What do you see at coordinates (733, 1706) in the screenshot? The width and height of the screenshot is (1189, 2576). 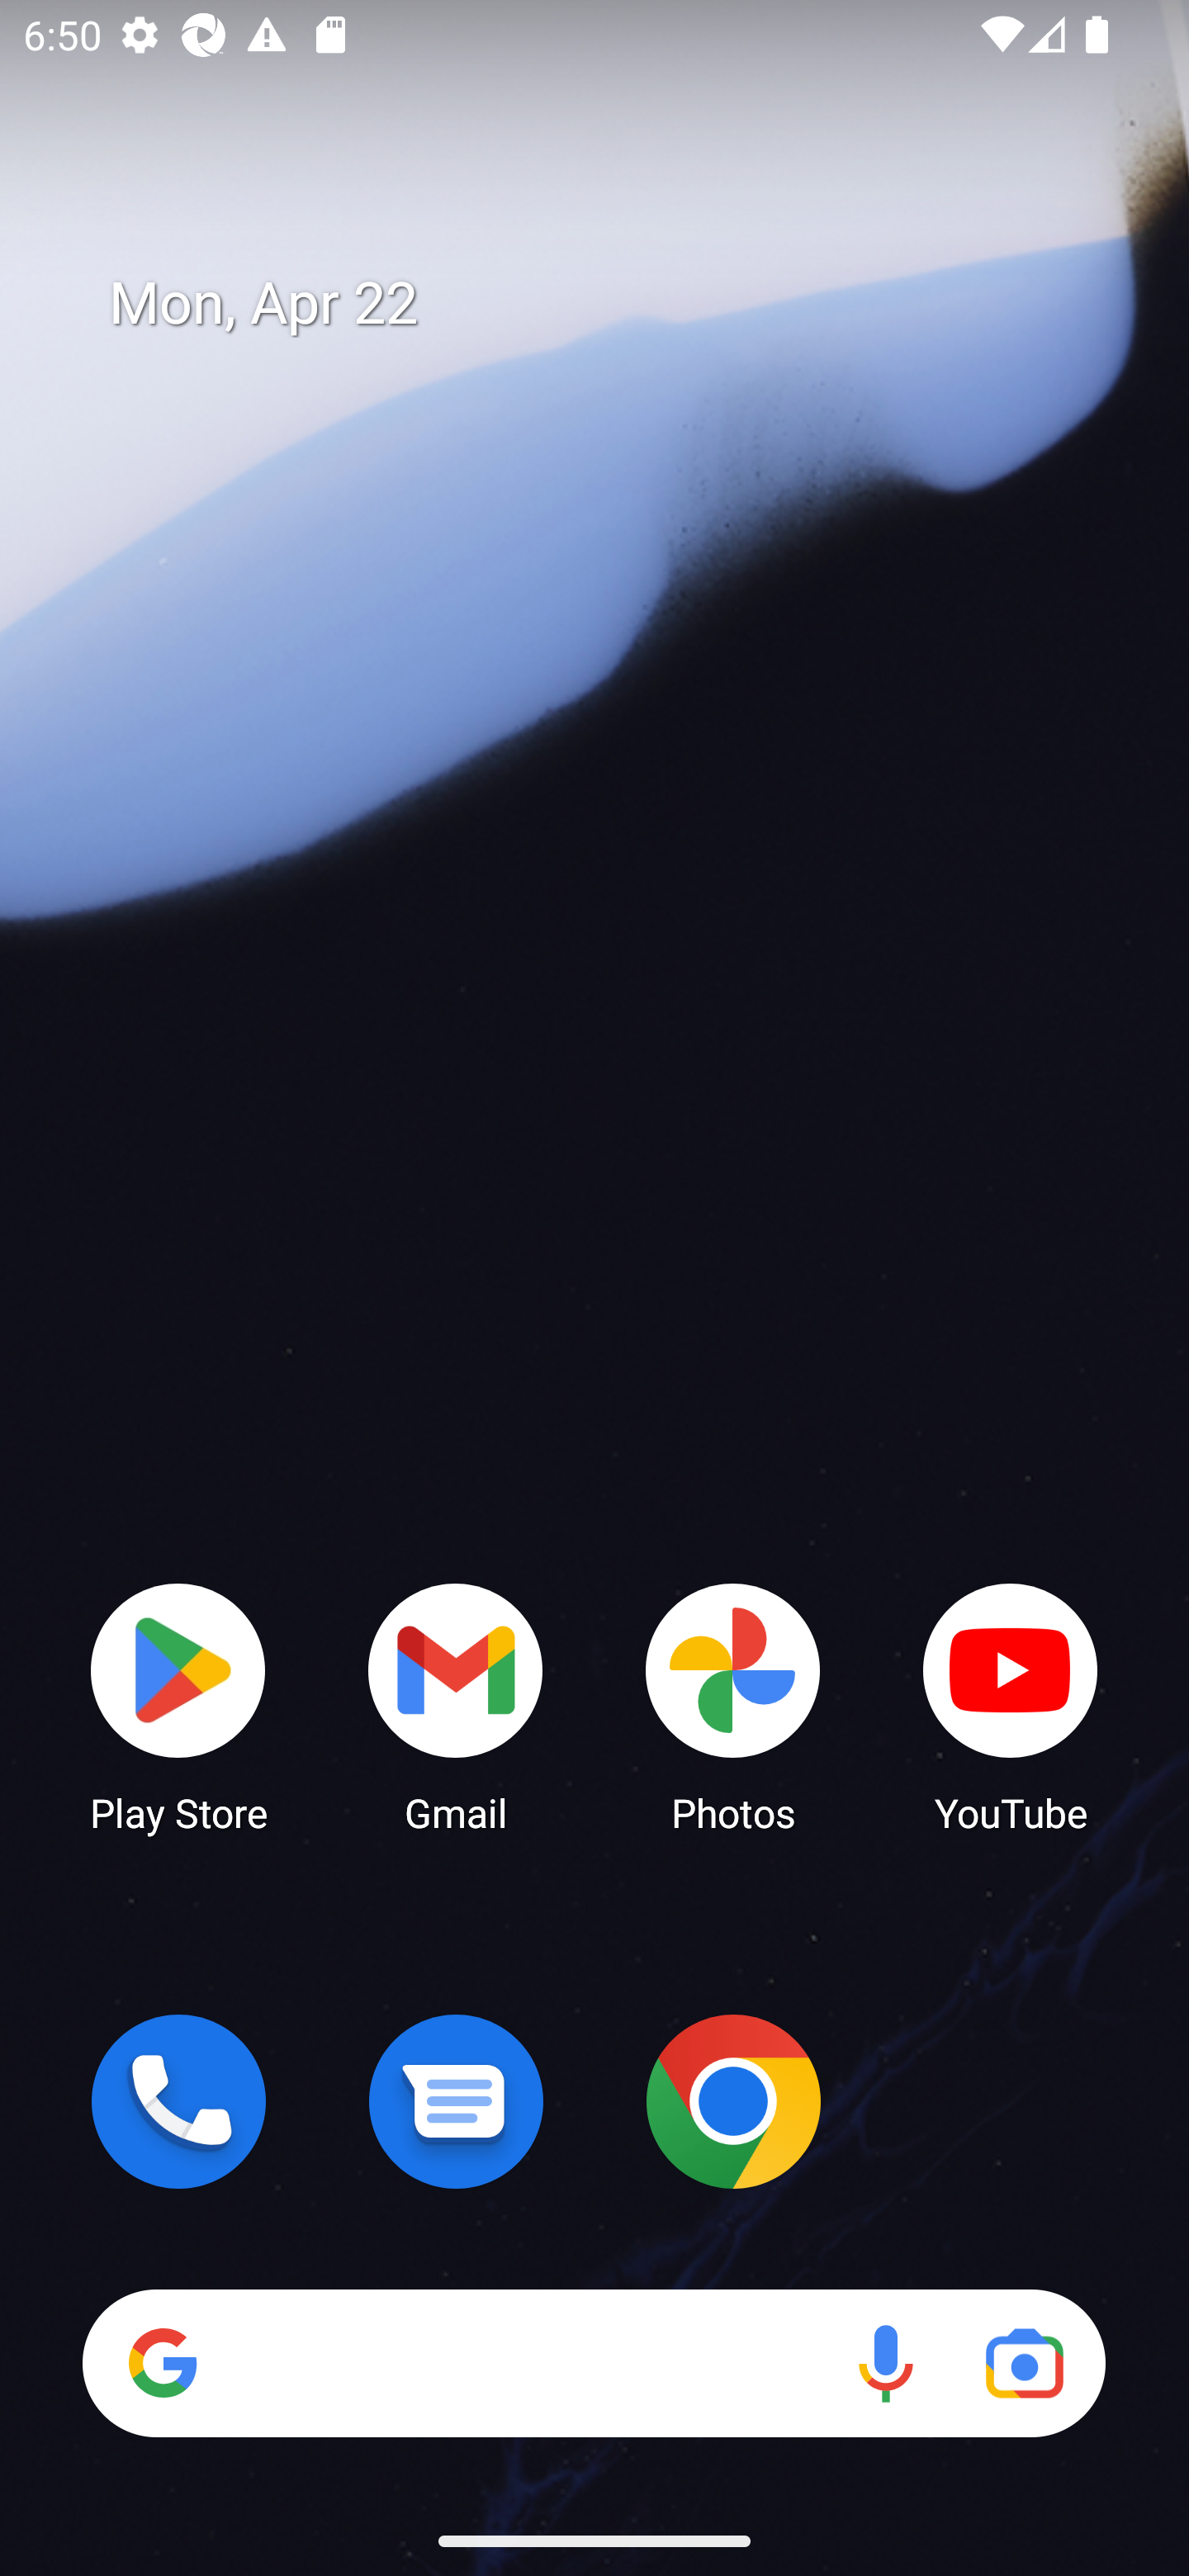 I see `Photos` at bounding box center [733, 1706].